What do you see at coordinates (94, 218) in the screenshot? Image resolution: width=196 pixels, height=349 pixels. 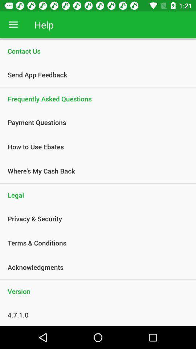 I see `click privacy & security` at bounding box center [94, 218].